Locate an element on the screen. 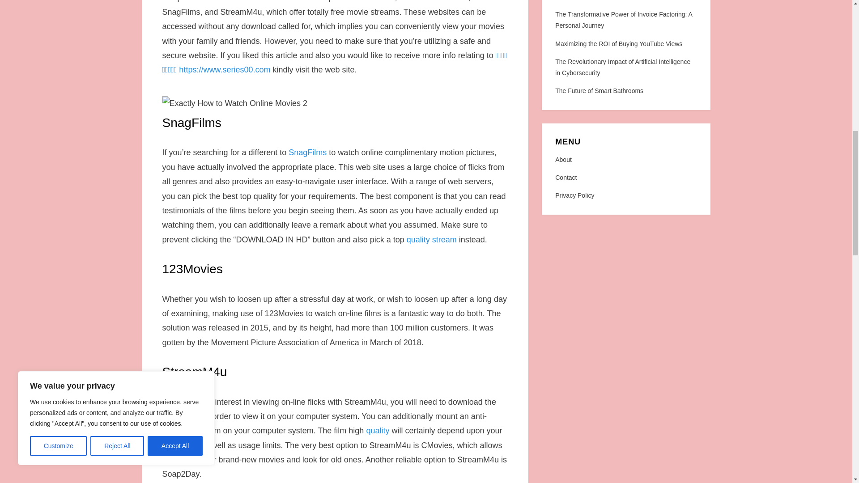 The width and height of the screenshot is (859, 483). quality is located at coordinates (377, 430).